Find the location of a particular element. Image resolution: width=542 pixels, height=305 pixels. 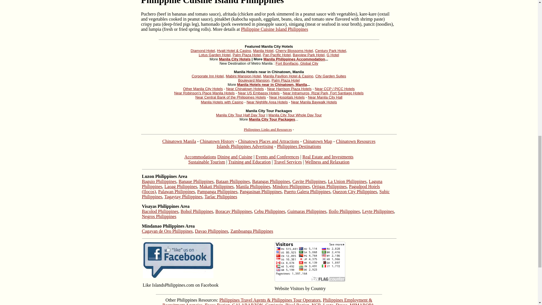

Manila Hotel is located at coordinates (263, 50).